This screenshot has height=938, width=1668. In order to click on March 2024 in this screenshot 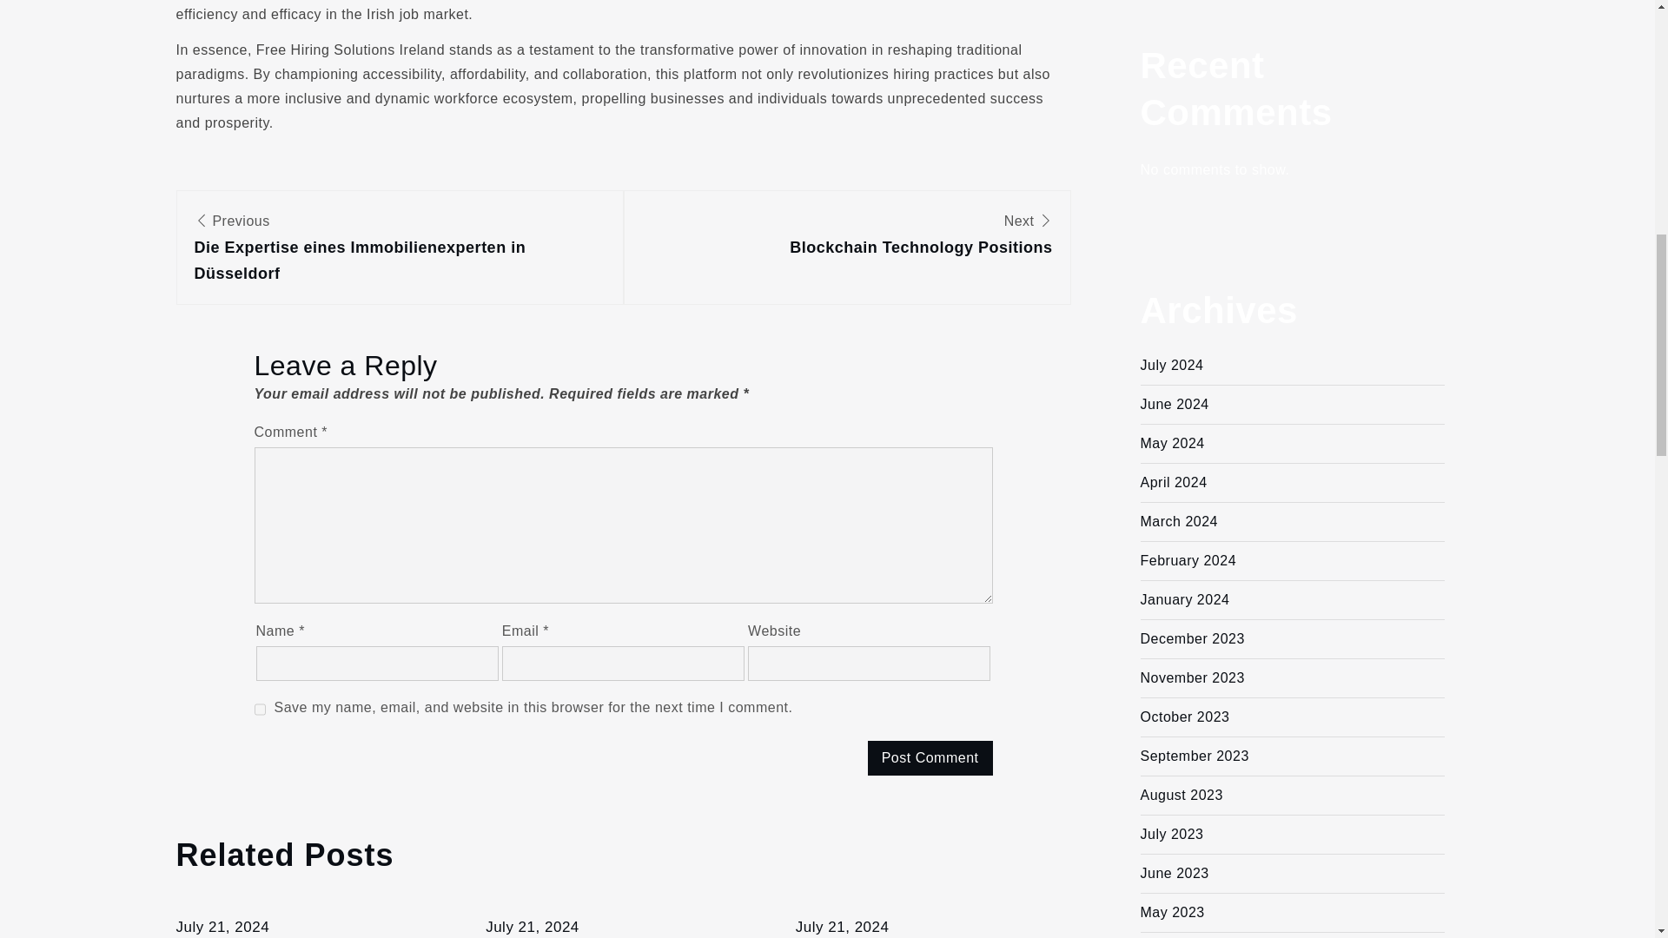, I will do `click(1171, 443)`.